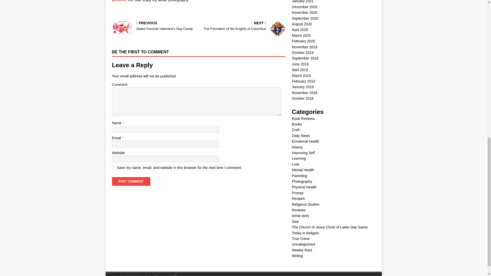 Image resolution: width=491 pixels, height=276 pixels. Describe the element at coordinates (131, 181) in the screenshot. I see `pictures` at that location.